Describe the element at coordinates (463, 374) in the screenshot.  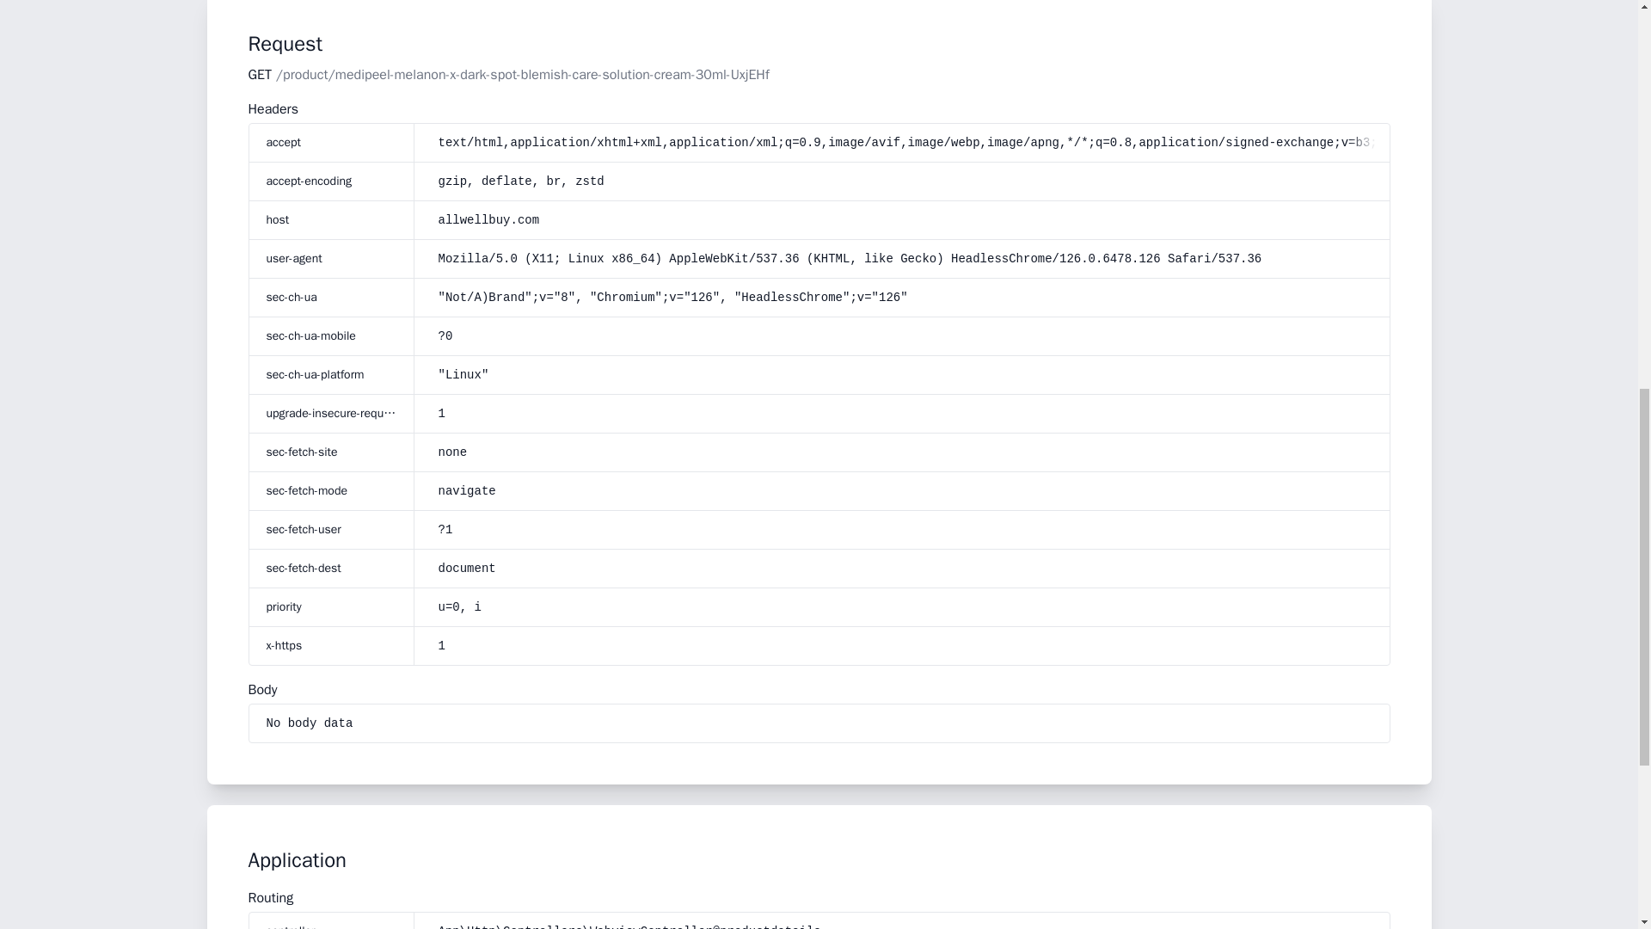
I see `"Linux"` at that location.